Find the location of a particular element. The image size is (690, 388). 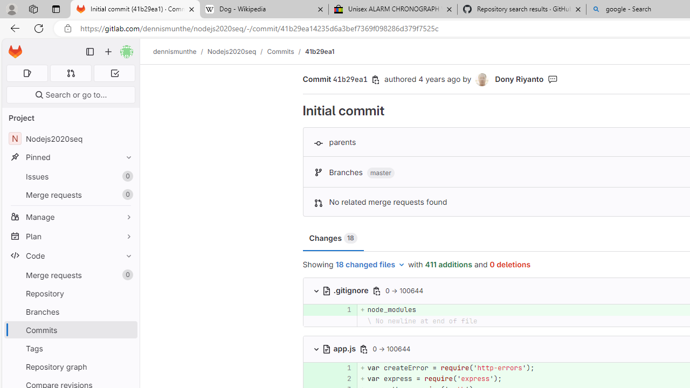

Repository is located at coordinates (70, 293).